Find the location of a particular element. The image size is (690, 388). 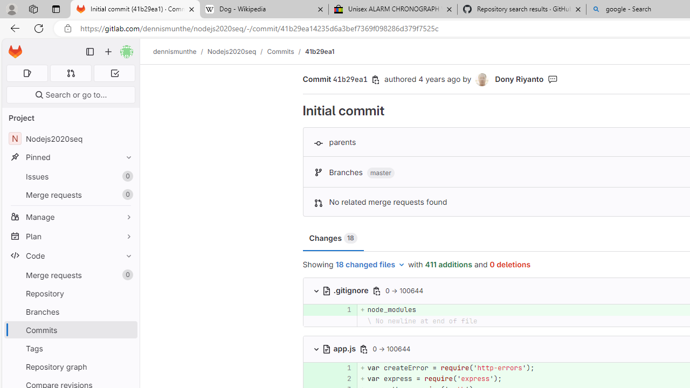

Repository is located at coordinates (70, 293).